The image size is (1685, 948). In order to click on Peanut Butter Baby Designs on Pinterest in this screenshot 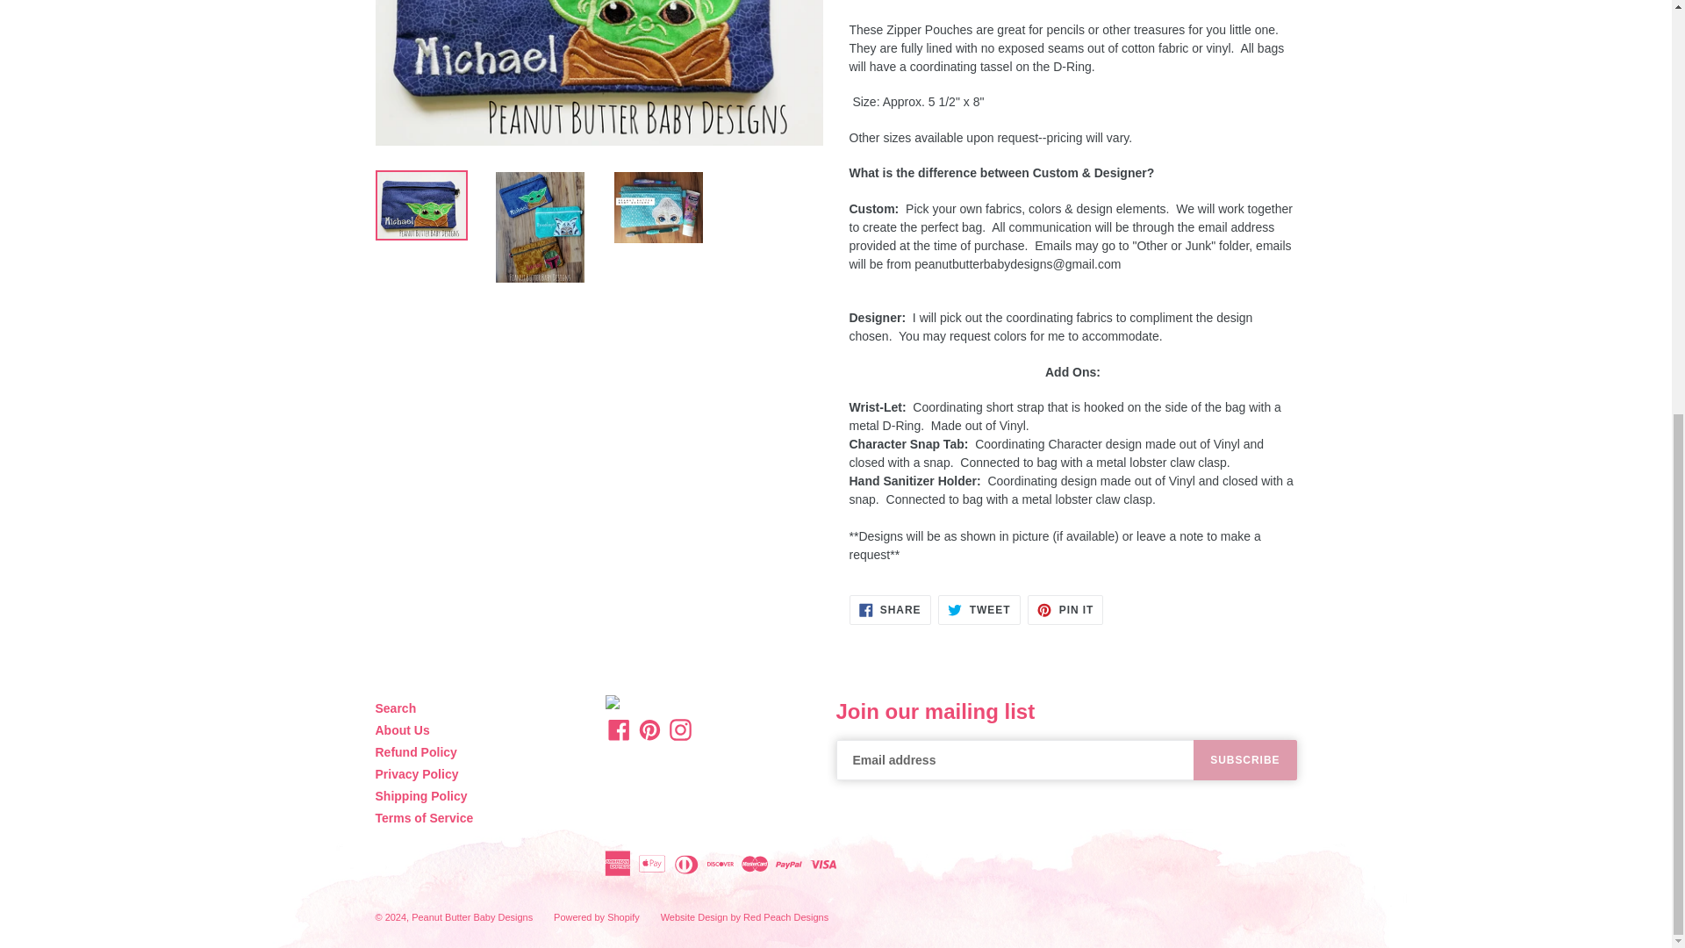, I will do `click(649, 729)`.